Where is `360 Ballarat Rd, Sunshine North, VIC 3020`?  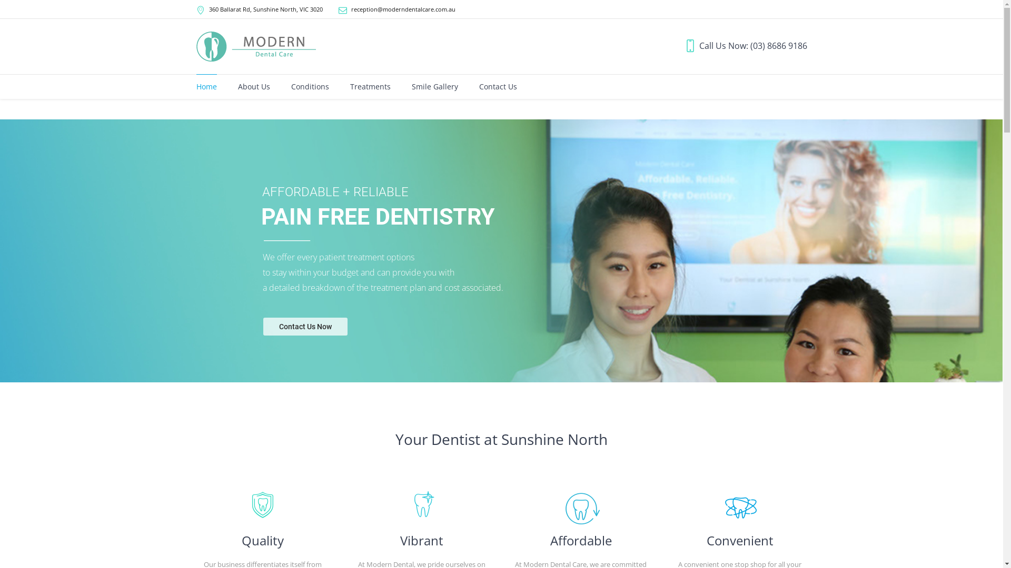 360 Ballarat Rd, Sunshine North, VIC 3020 is located at coordinates (265, 9).